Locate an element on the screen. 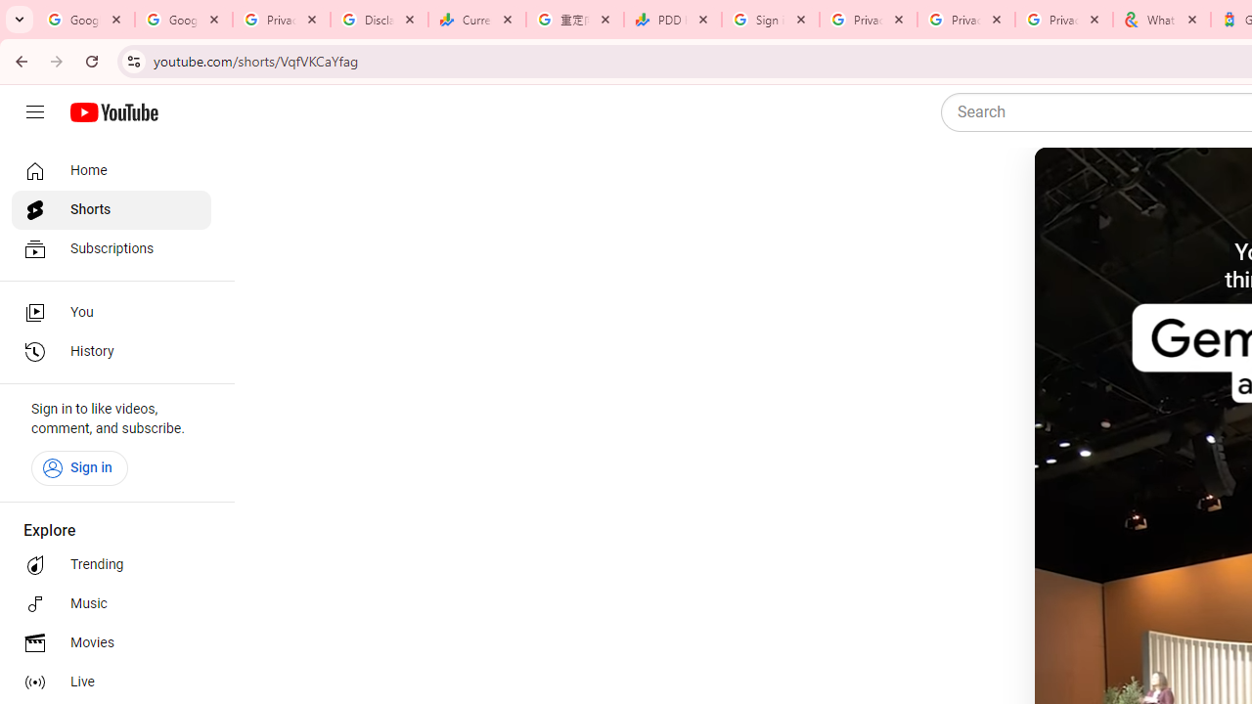 The image size is (1252, 704). Mute is located at coordinates (1136, 187).